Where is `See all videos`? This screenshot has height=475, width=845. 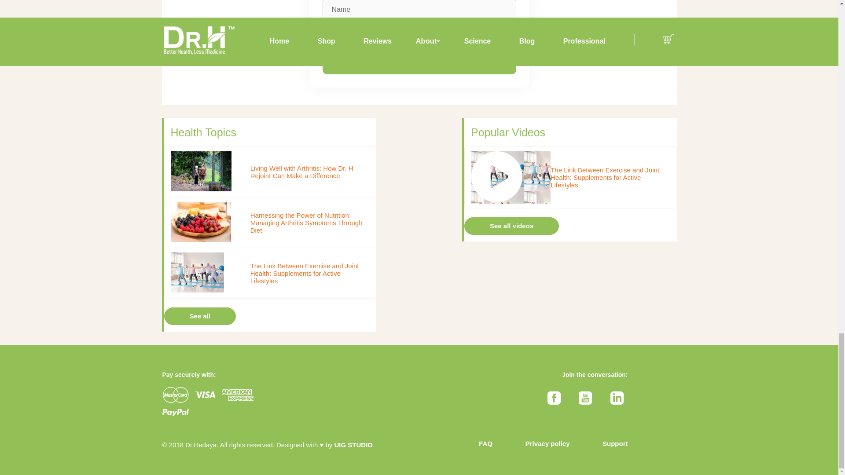 See all videos is located at coordinates (511, 226).